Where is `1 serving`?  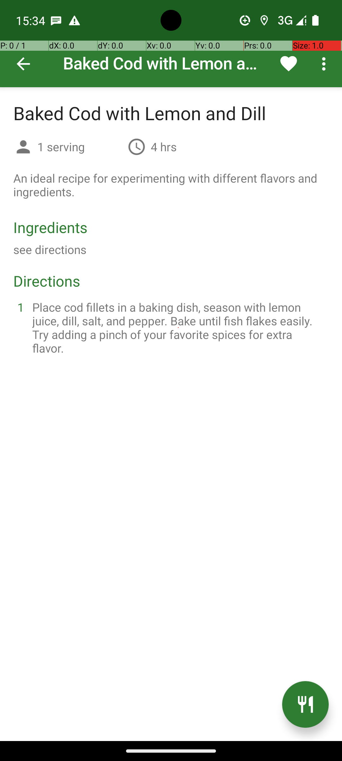
1 serving is located at coordinates (80, 146).